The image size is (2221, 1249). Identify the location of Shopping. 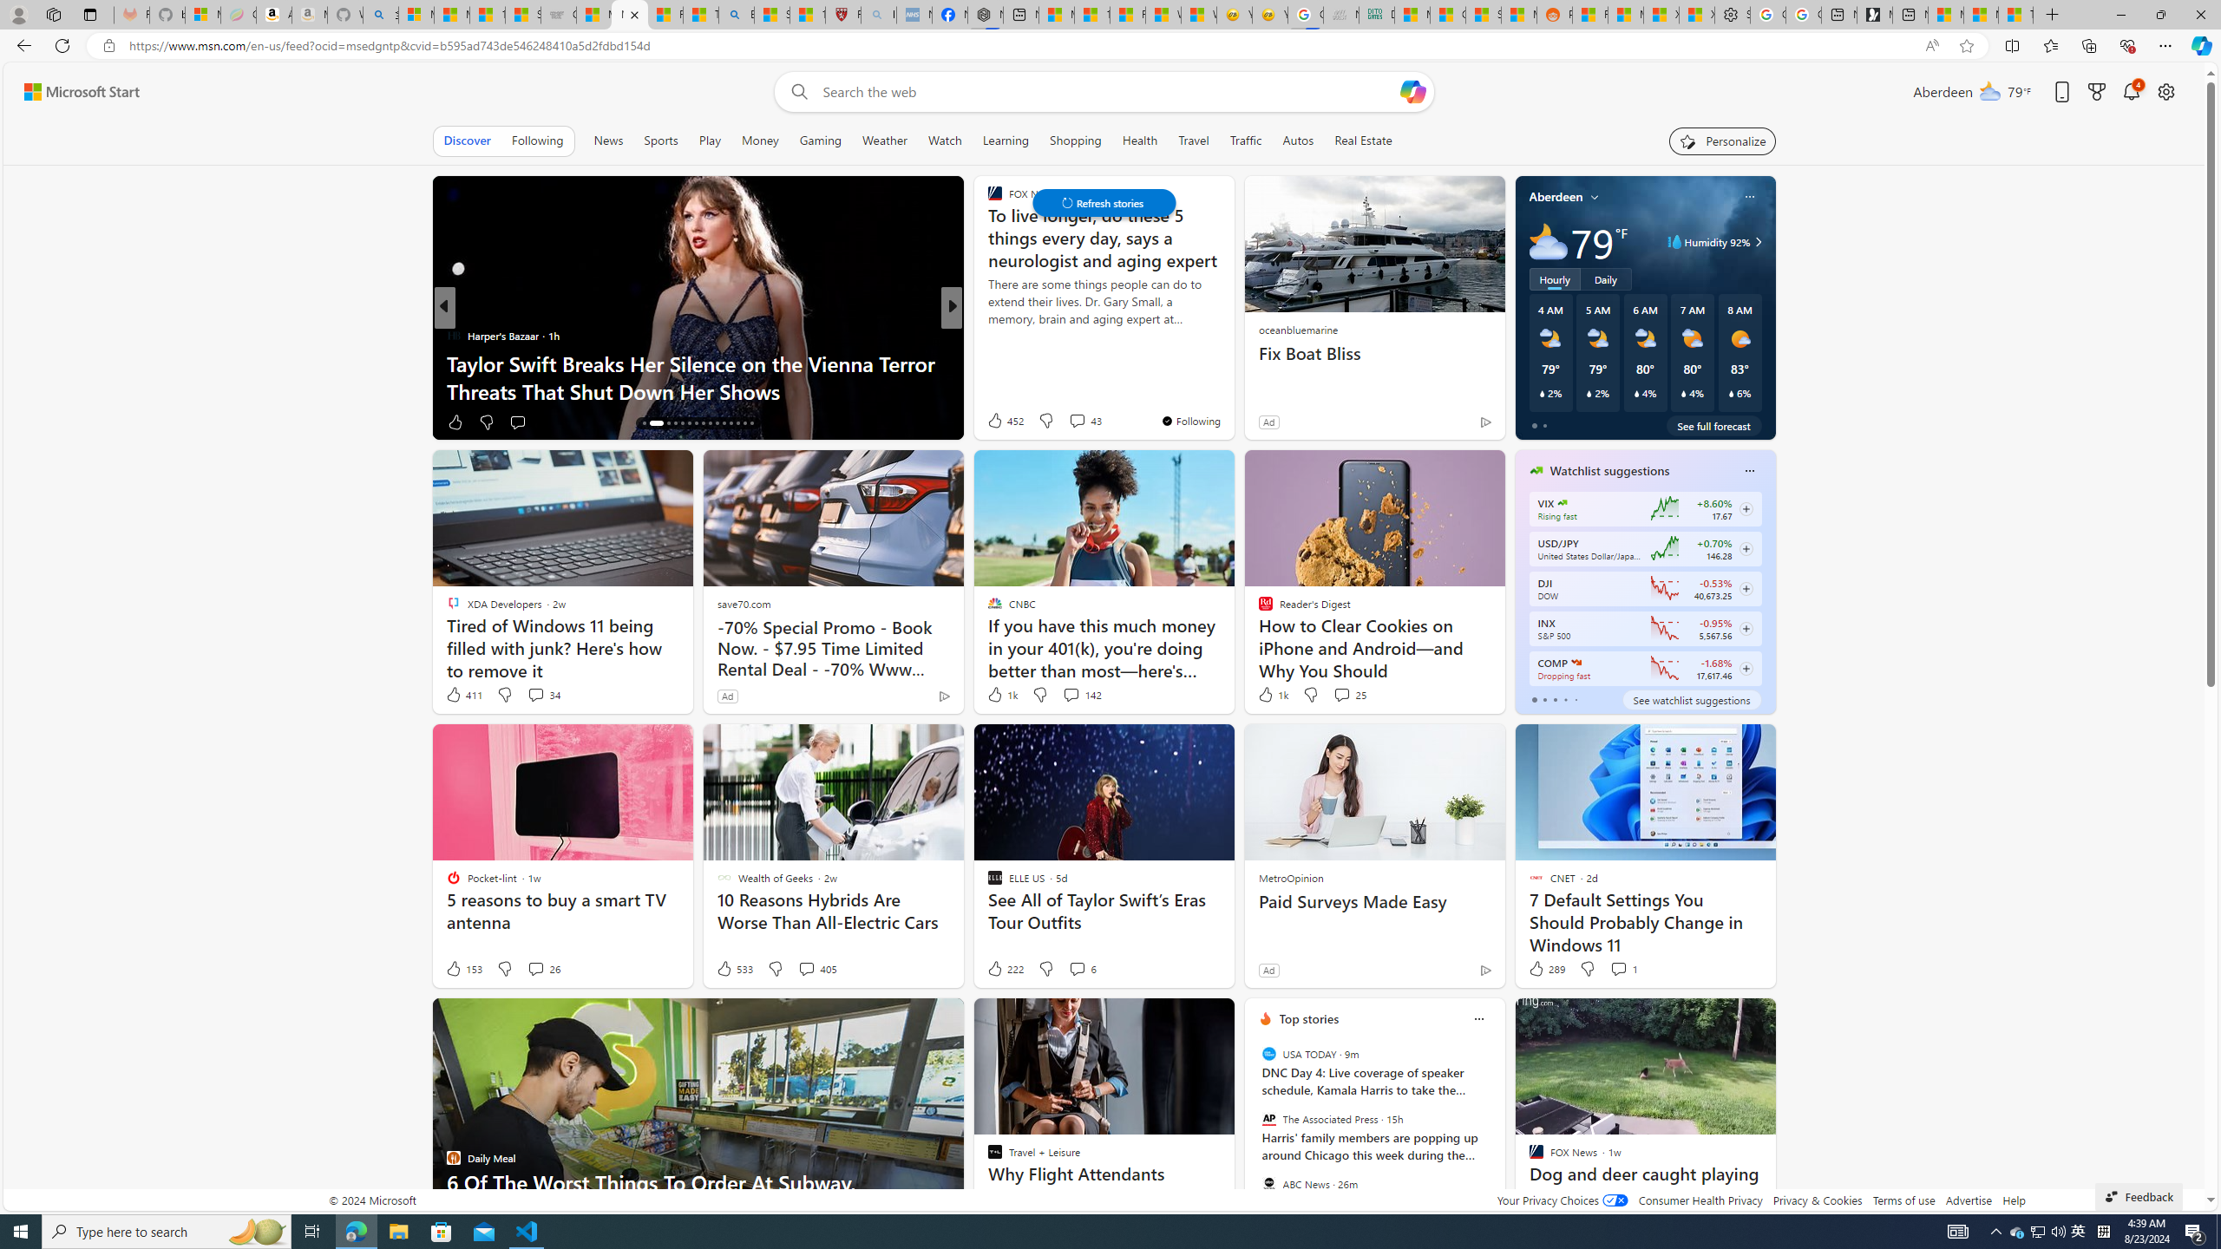
(1076, 141).